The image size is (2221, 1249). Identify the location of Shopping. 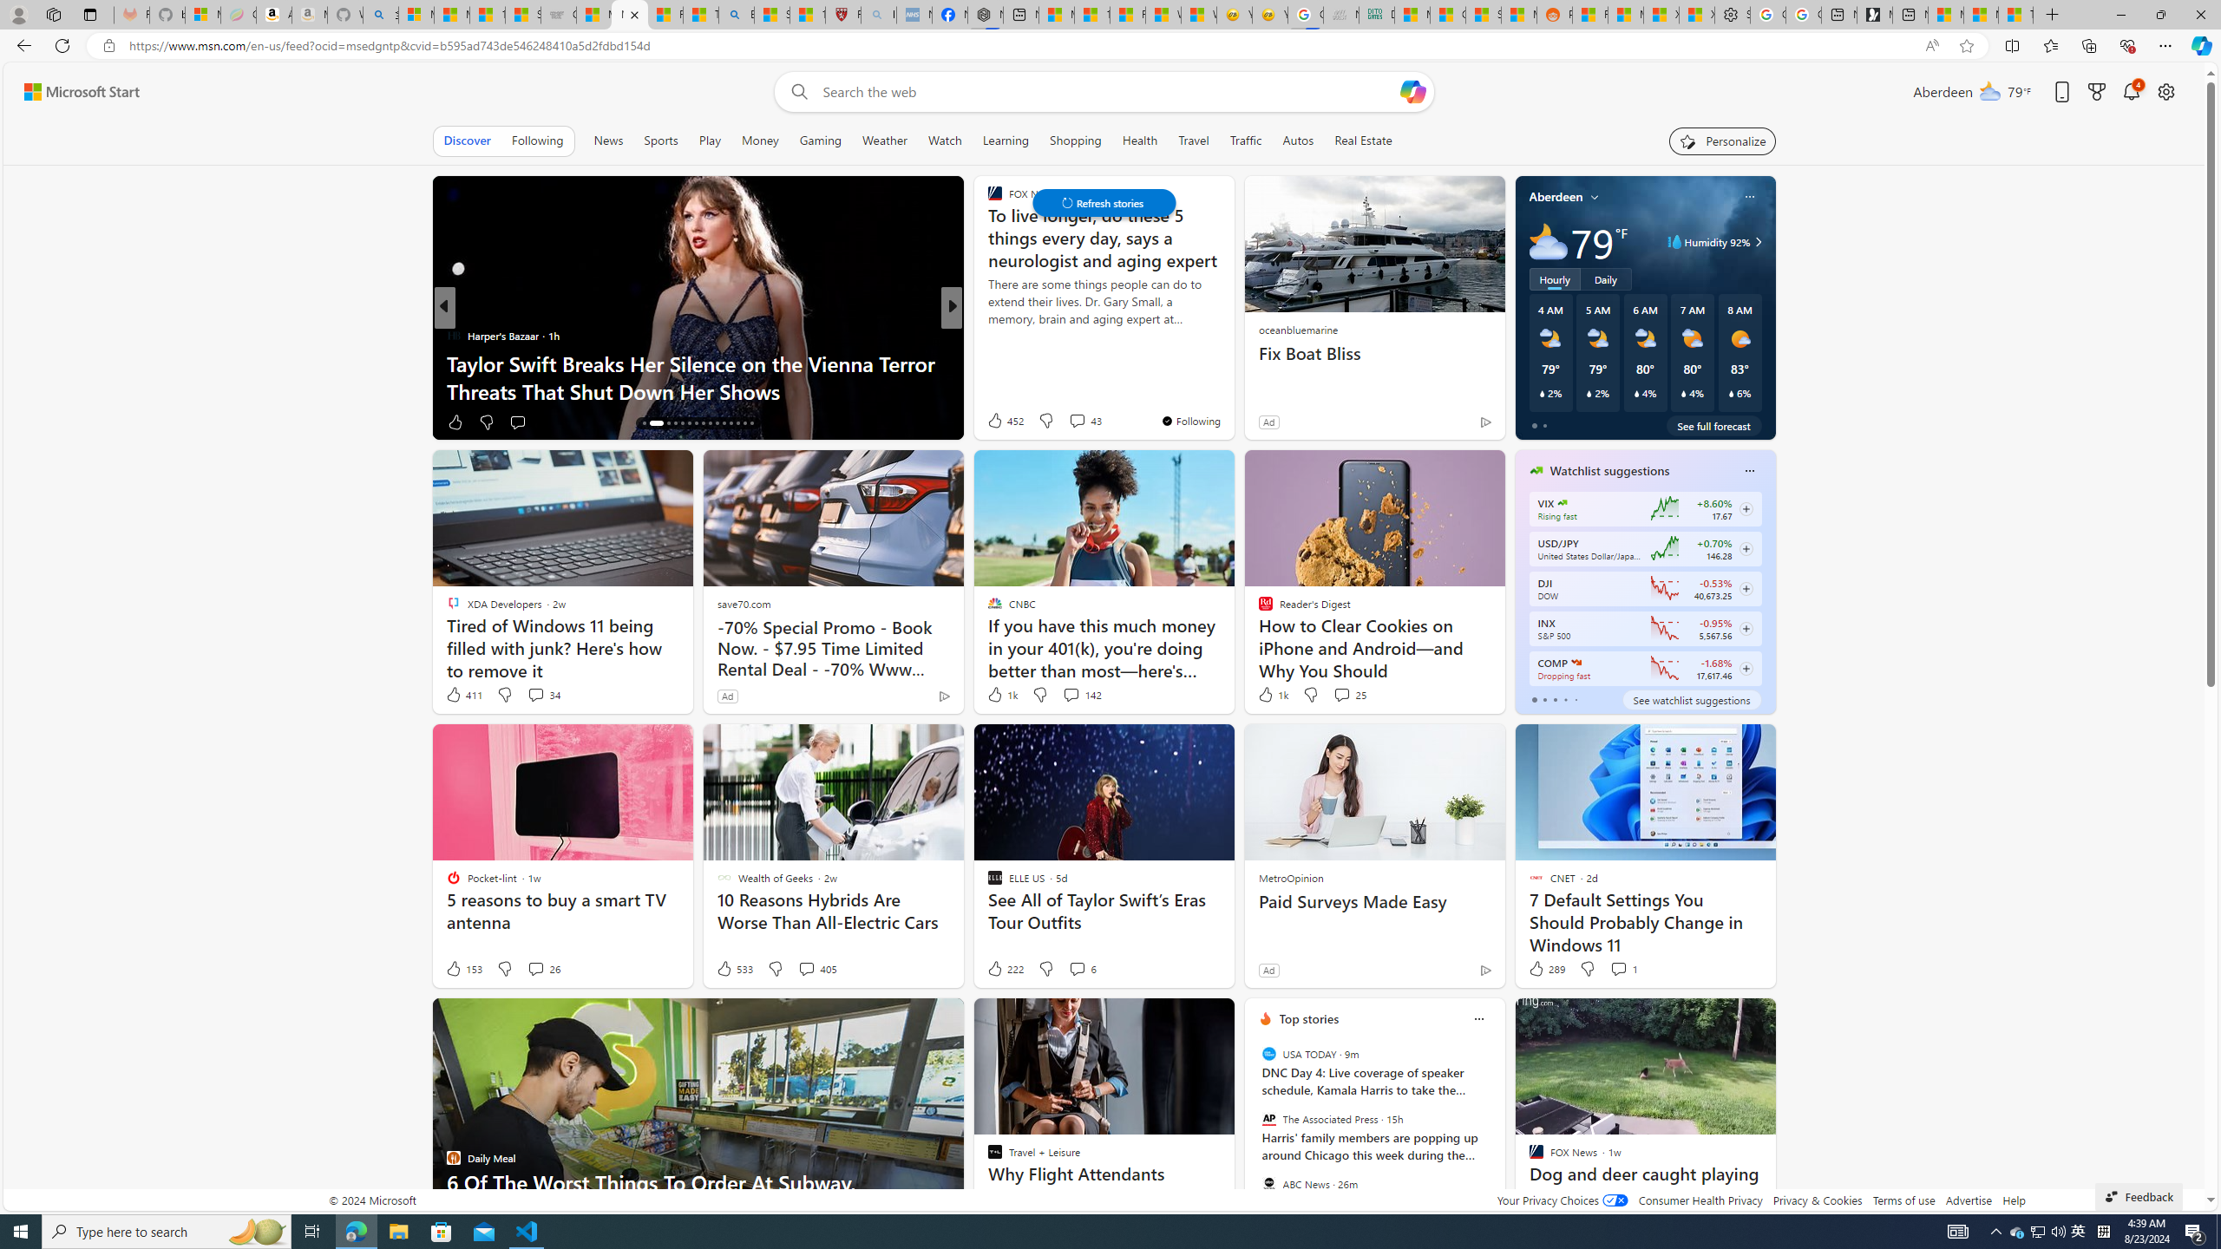
(1076, 141).